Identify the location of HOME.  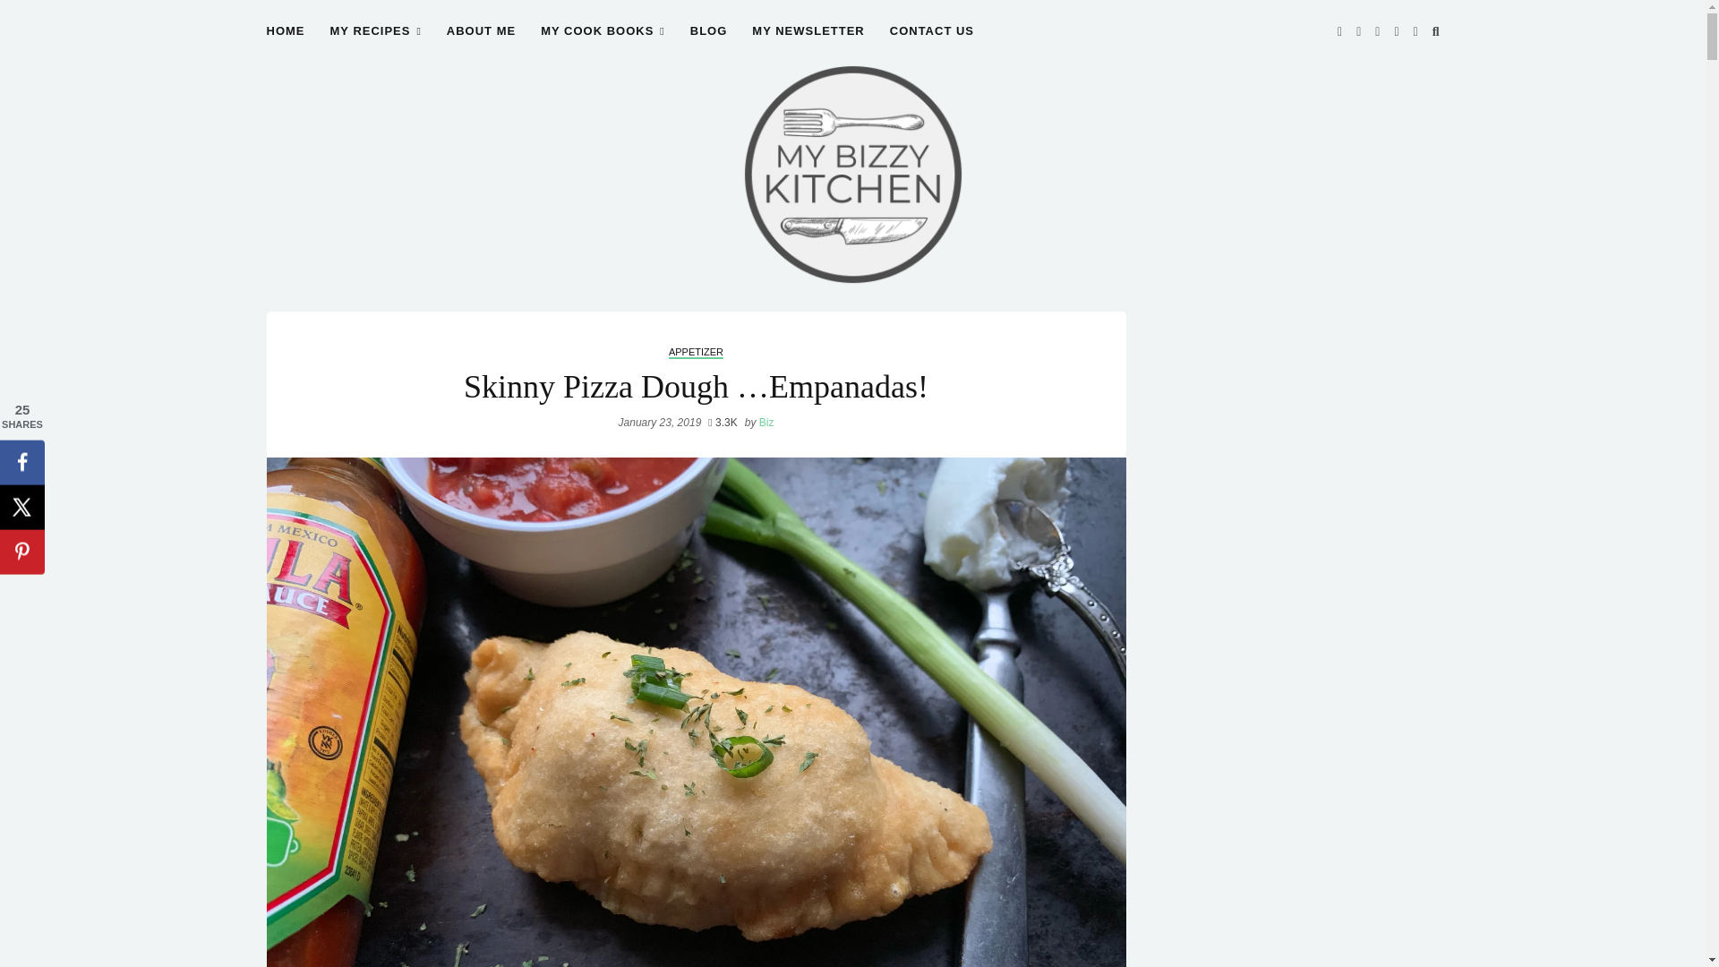
(286, 41).